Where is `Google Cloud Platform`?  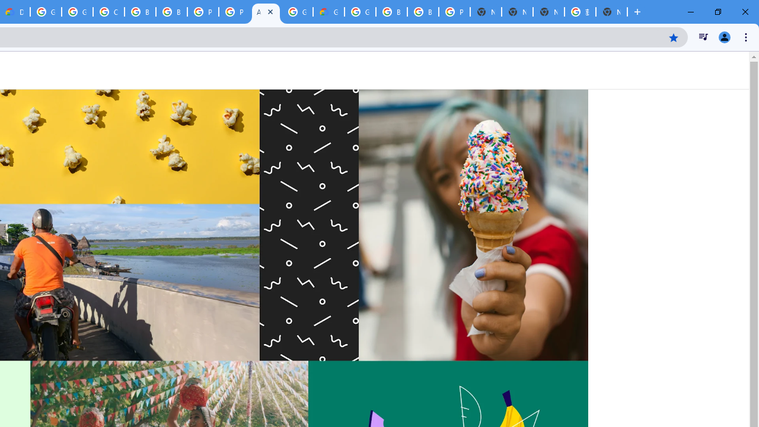 Google Cloud Platform is located at coordinates (297, 12).